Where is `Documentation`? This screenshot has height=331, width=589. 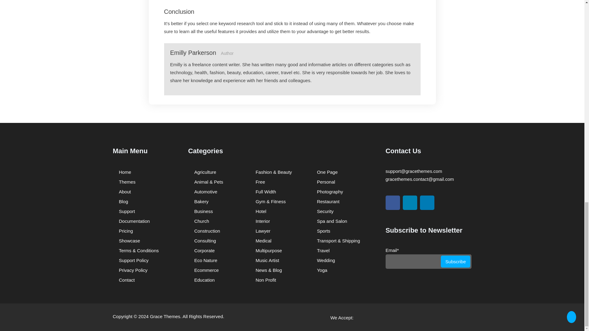
Documentation is located at coordinates (133, 221).